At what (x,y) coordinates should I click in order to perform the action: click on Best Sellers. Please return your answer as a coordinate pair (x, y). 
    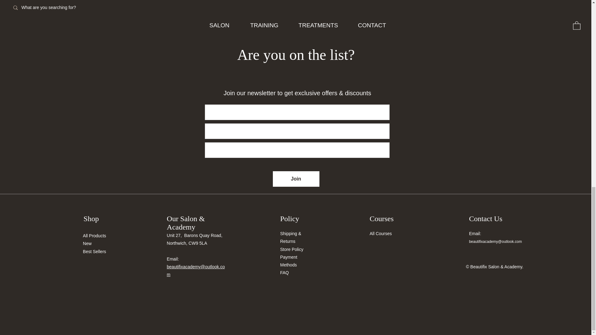
    Looking at the image, I should click on (94, 251).